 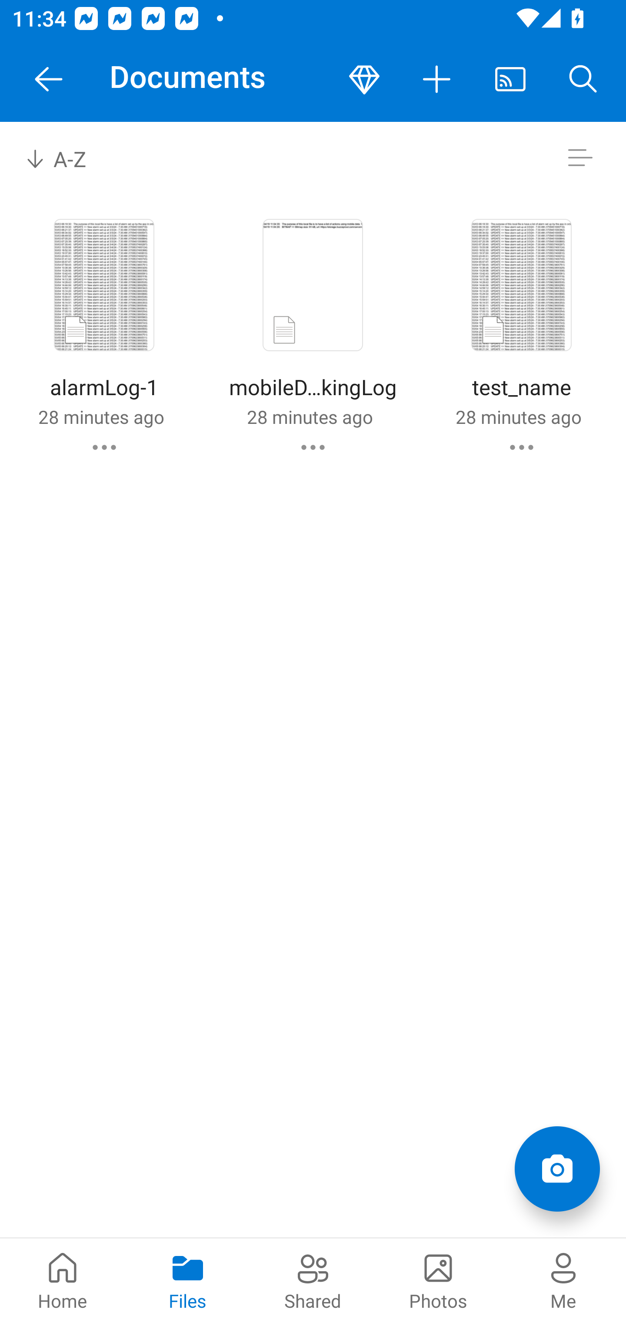 What do you see at coordinates (557, 1169) in the screenshot?
I see `Add items Scan` at bounding box center [557, 1169].